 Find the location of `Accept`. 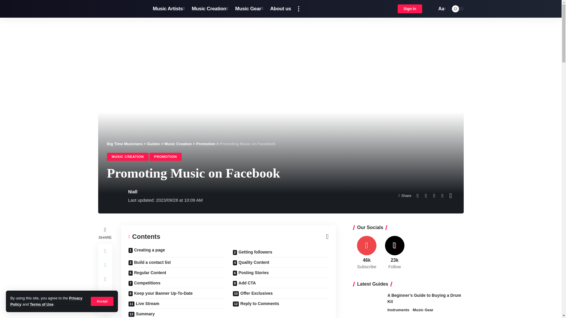

Accept is located at coordinates (102, 301).